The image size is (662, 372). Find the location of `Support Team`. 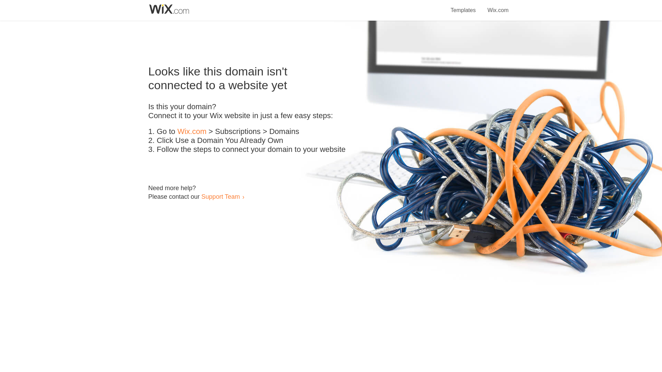

Support Team is located at coordinates (220, 196).